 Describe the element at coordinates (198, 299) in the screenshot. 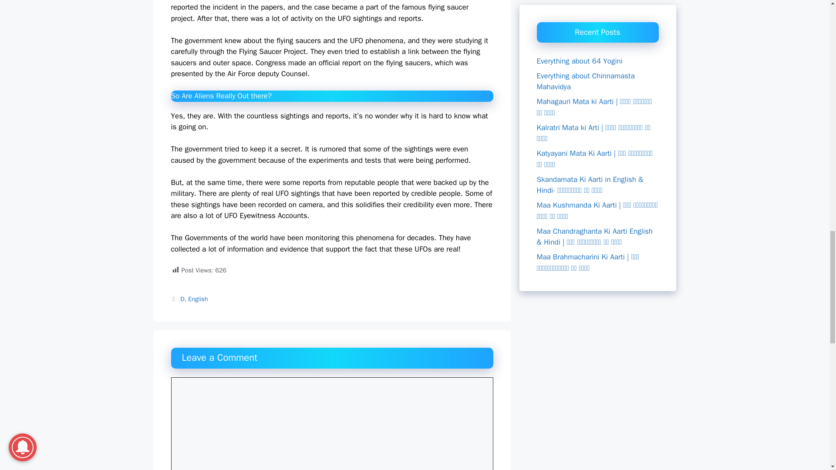

I see `English` at that location.